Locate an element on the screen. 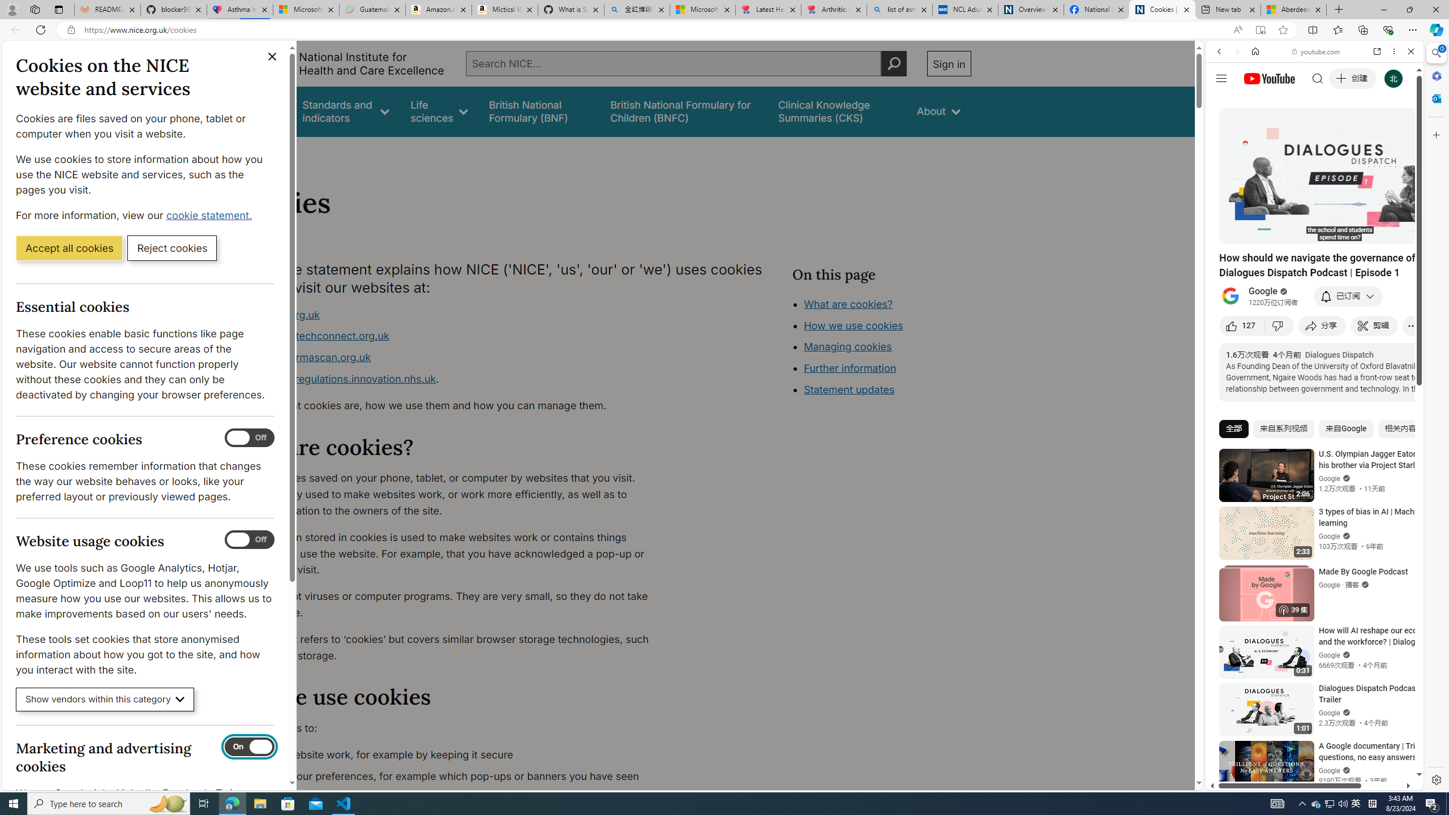 This screenshot has width=1449, height=815. Arthritis: Ask Health Professionals is located at coordinates (834, 10).